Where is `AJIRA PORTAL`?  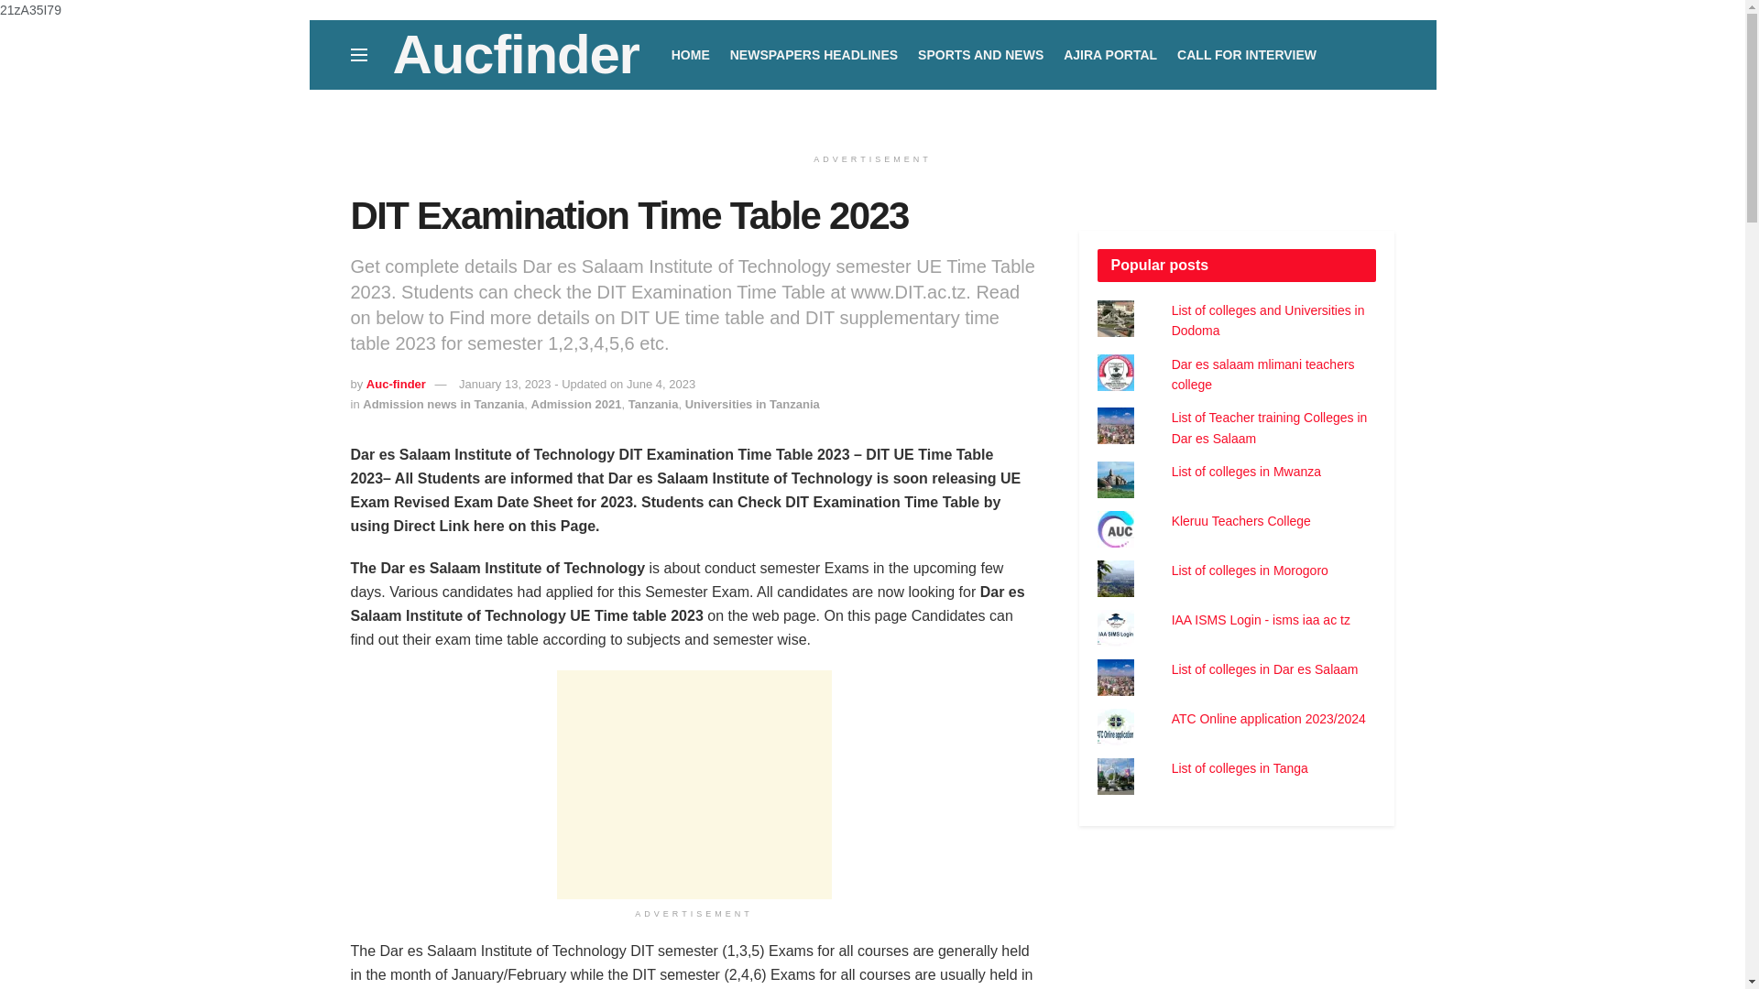
AJIRA PORTAL is located at coordinates (1110, 55).